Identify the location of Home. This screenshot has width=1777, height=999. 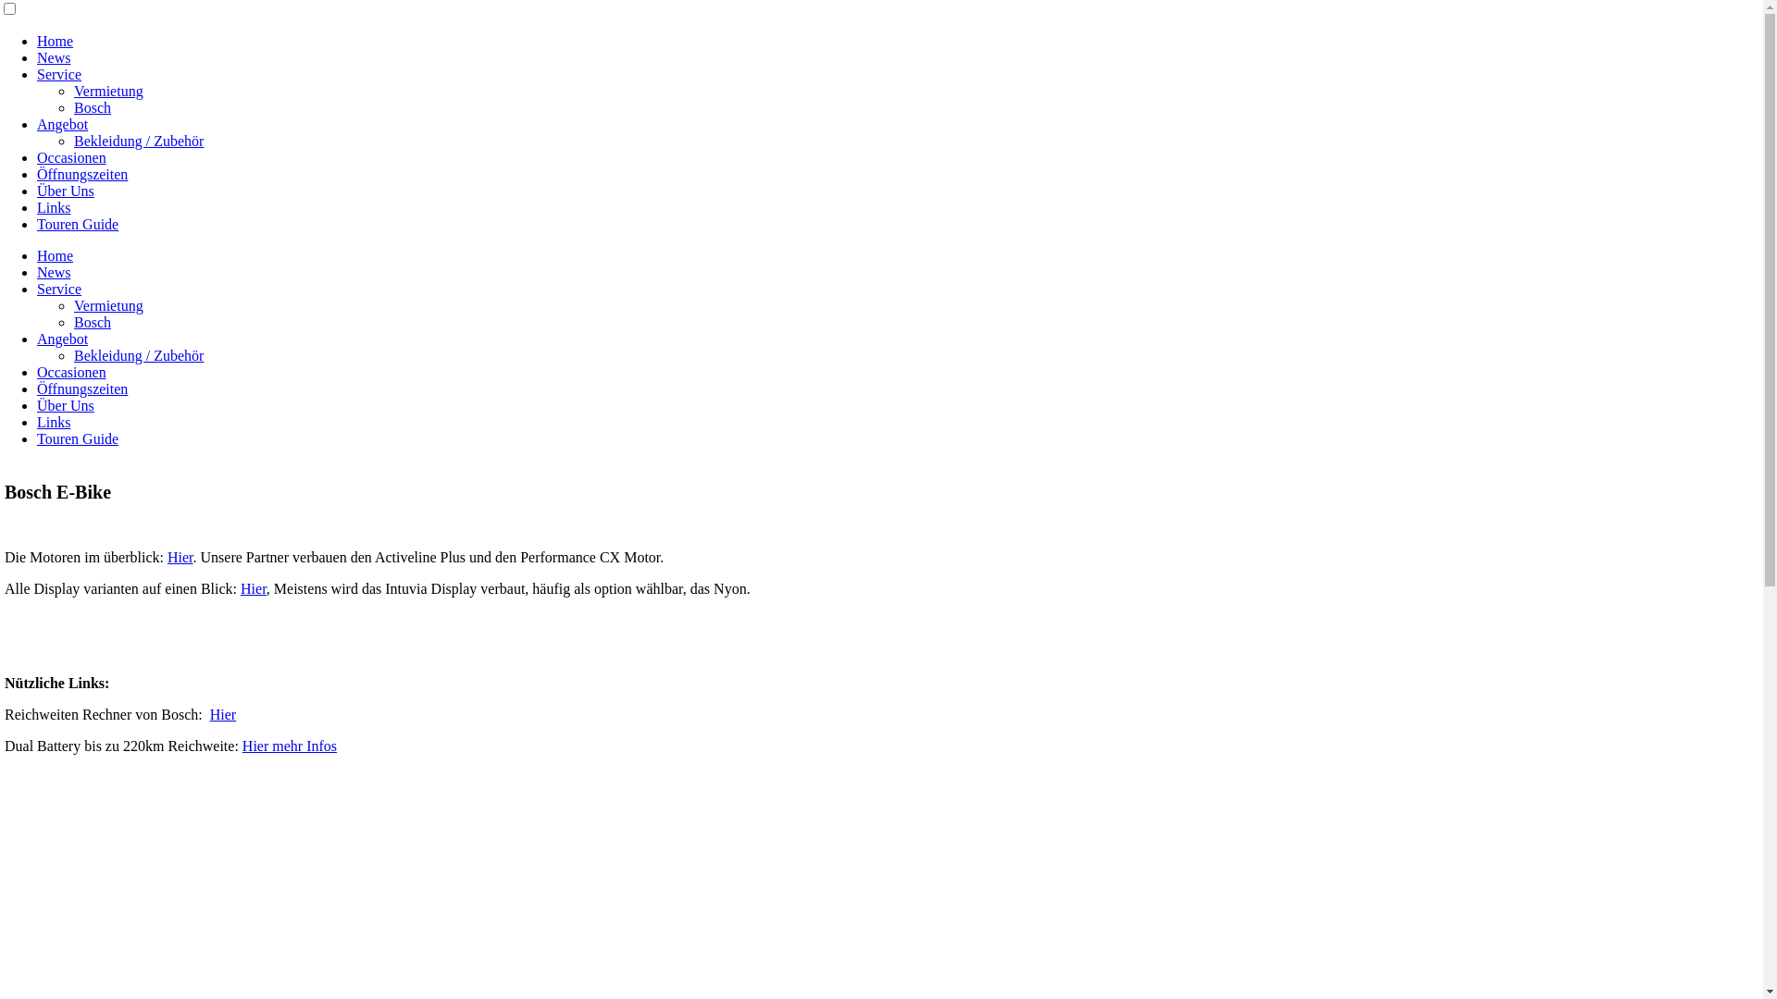
(56, 255).